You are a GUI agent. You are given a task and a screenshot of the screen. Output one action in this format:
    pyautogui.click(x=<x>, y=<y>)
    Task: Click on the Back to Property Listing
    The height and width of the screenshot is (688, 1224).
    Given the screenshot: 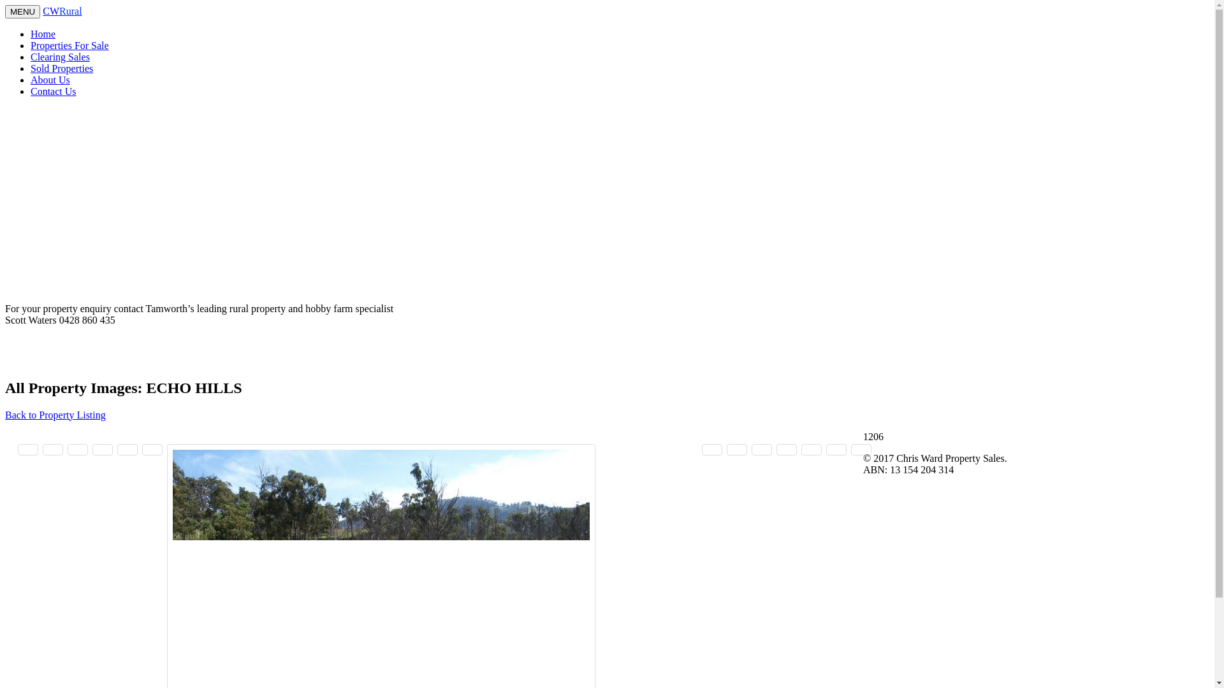 What is the action you would take?
    pyautogui.click(x=55, y=415)
    